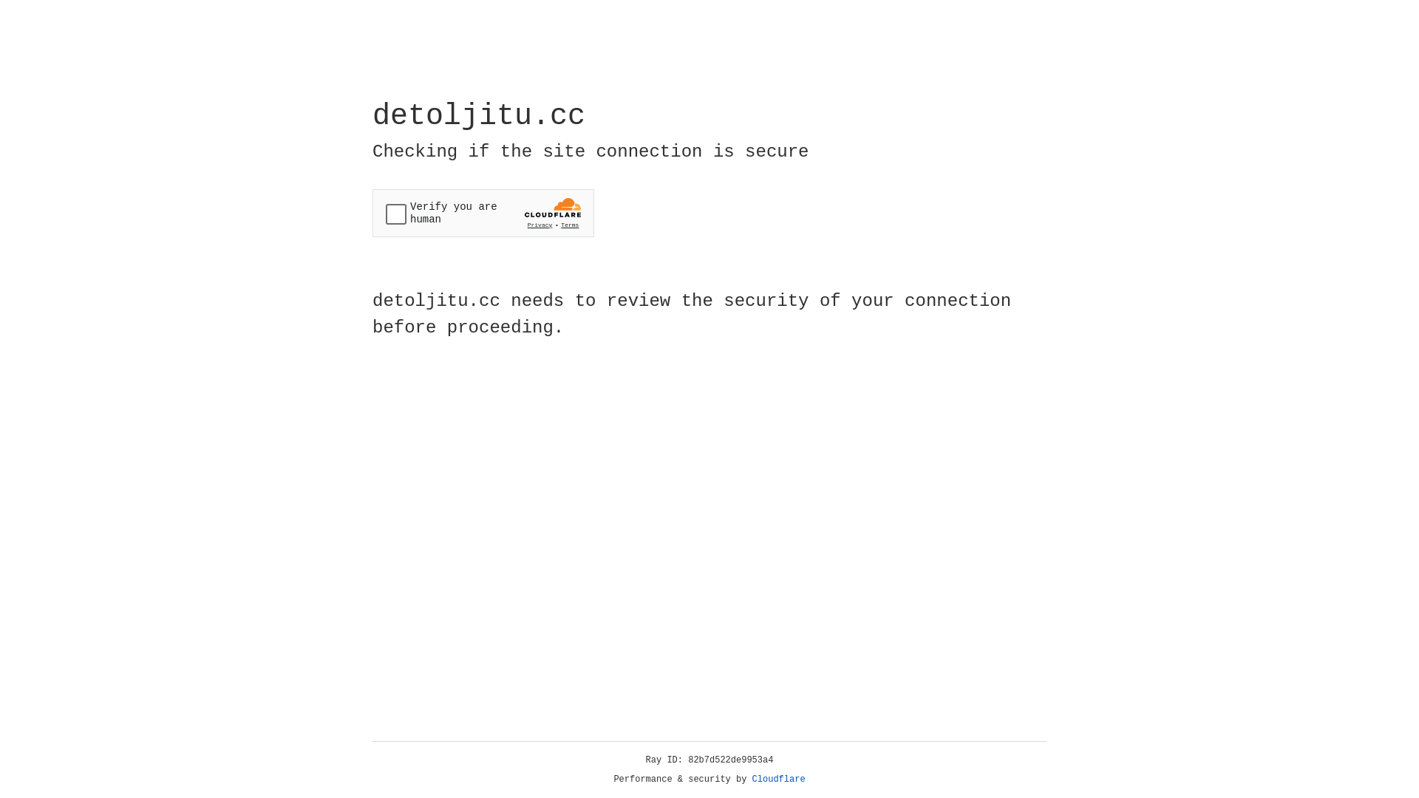 Image resolution: width=1419 pixels, height=798 pixels. Describe the element at coordinates (779, 780) in the screenshot. I see `Cloudflare` at that location.